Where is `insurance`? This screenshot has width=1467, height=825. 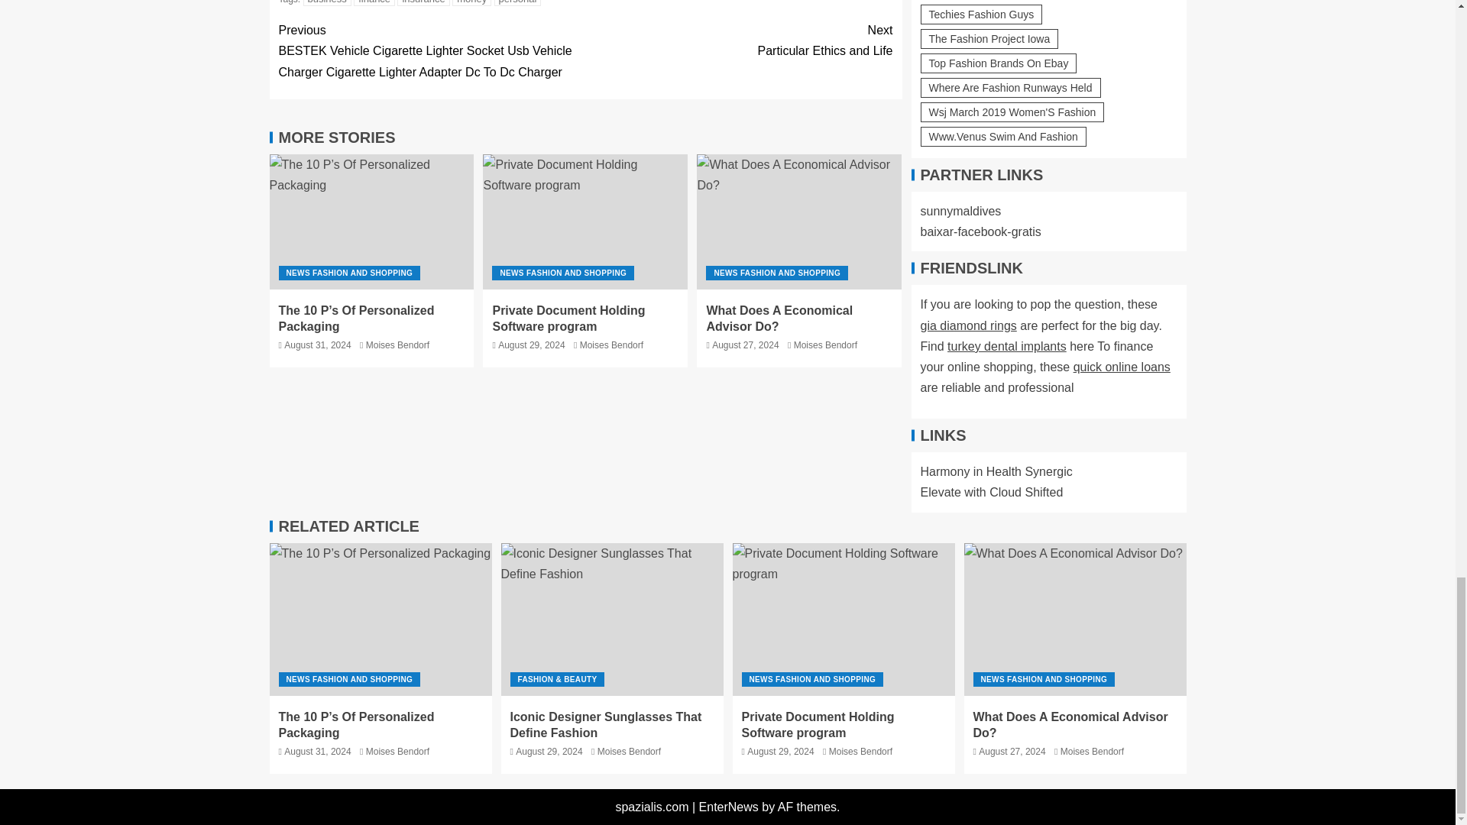
insurance is located at coordinates (423, 3).